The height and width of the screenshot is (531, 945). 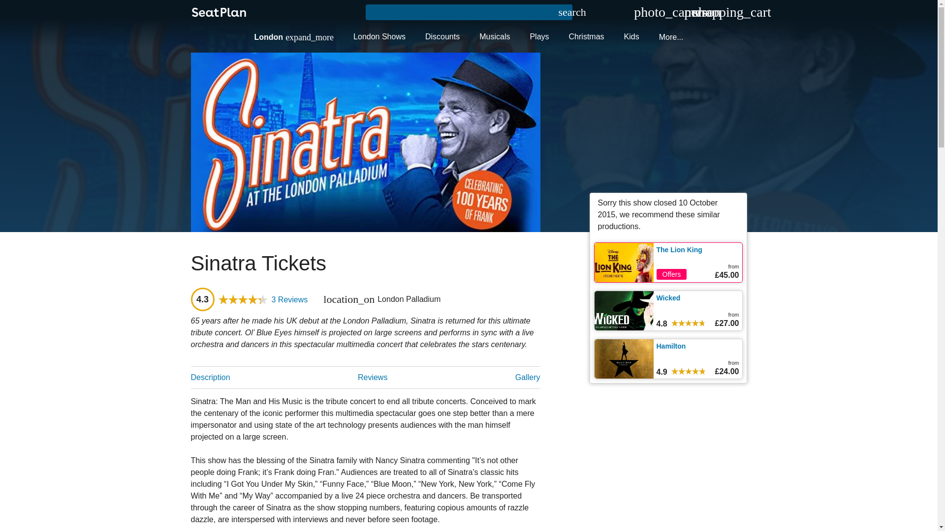 What do you see at coordinates (293, 37) in the screenshot?
I see `London` at bounding box center [293, 37].